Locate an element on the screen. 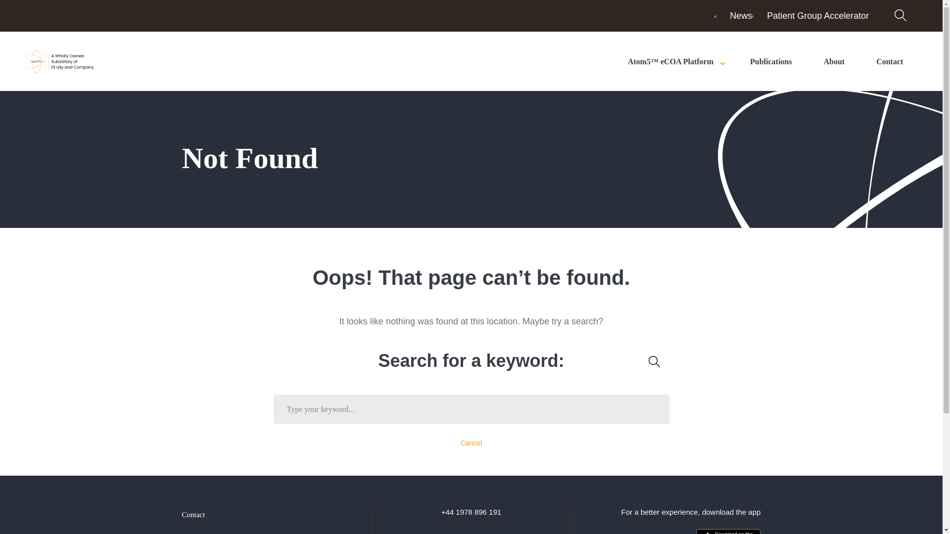 The width and height of the screenshot is (950, 534). Aparito is located at coordinates (60, 60).